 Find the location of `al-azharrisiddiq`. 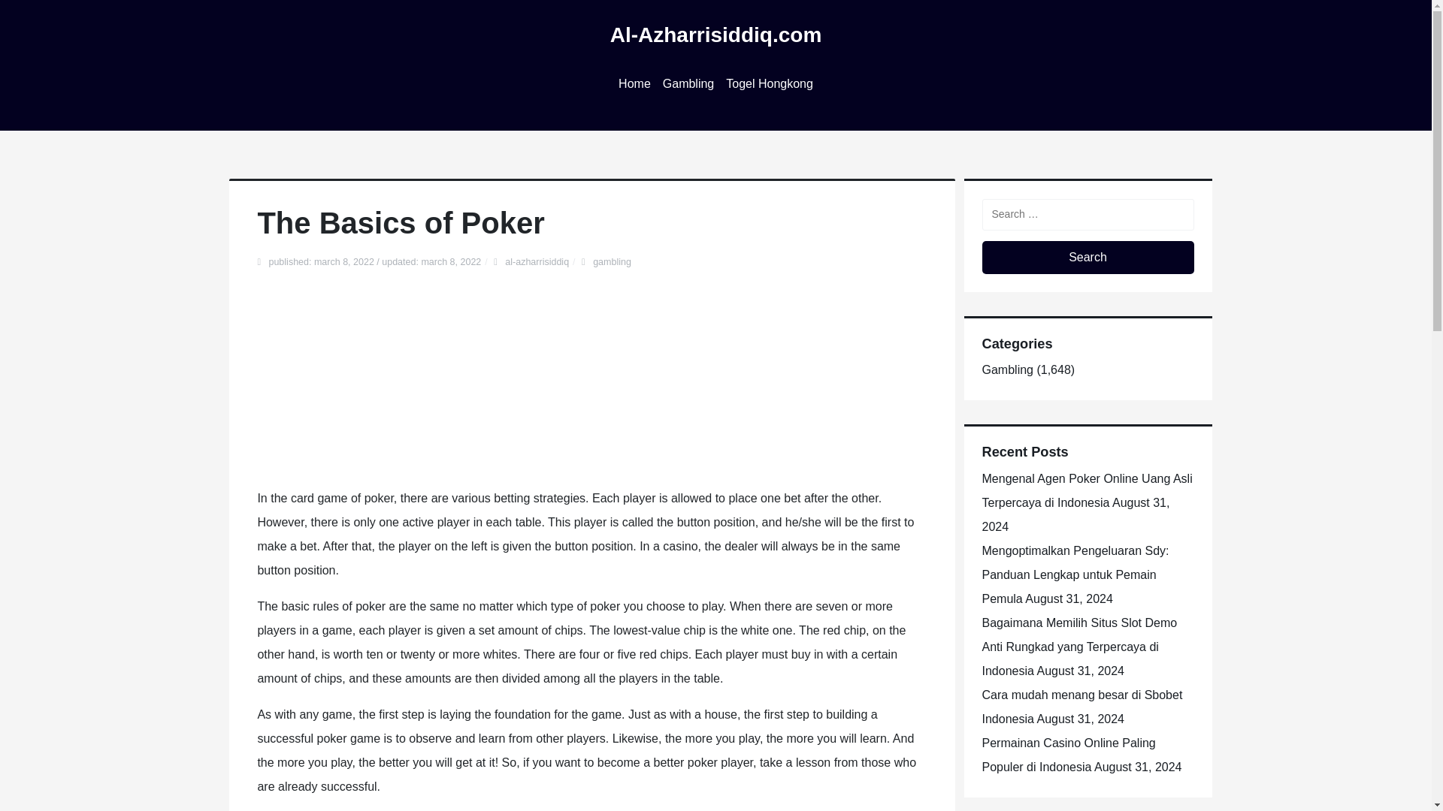

al-azharrisiddiq is located at coordinates (537, 262).